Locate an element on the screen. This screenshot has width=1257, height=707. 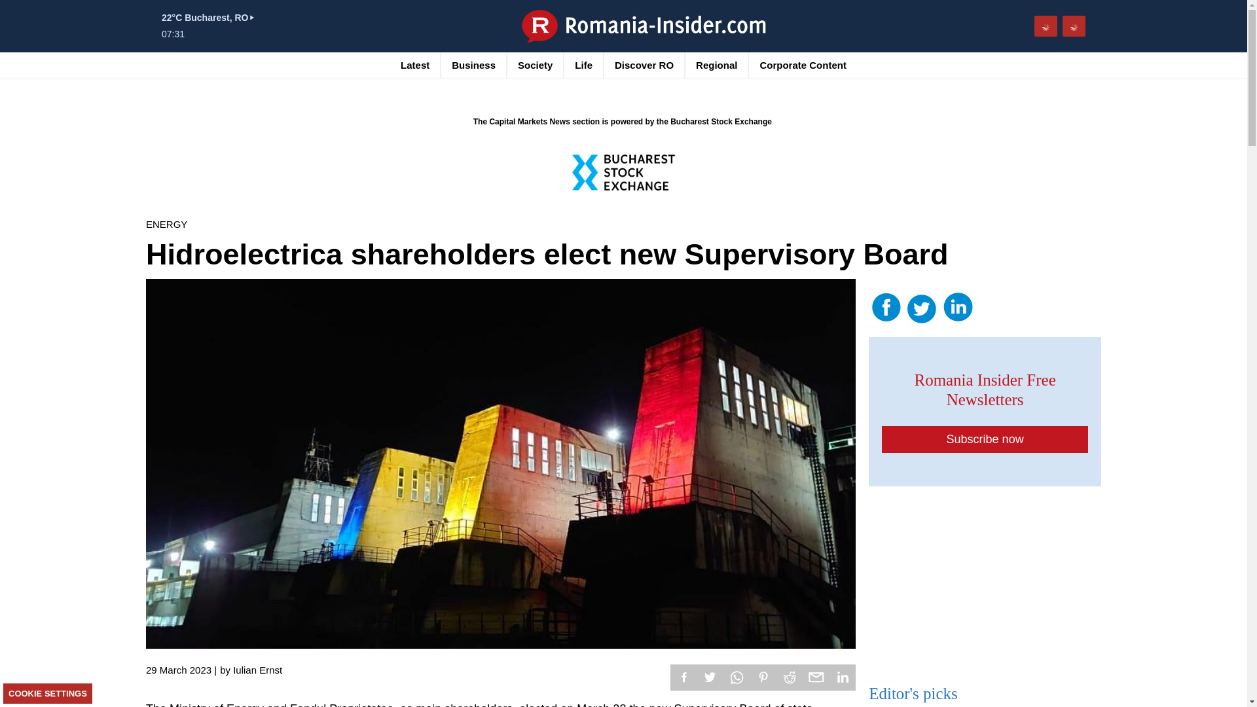
Latest is located at coordinates (415, 65).